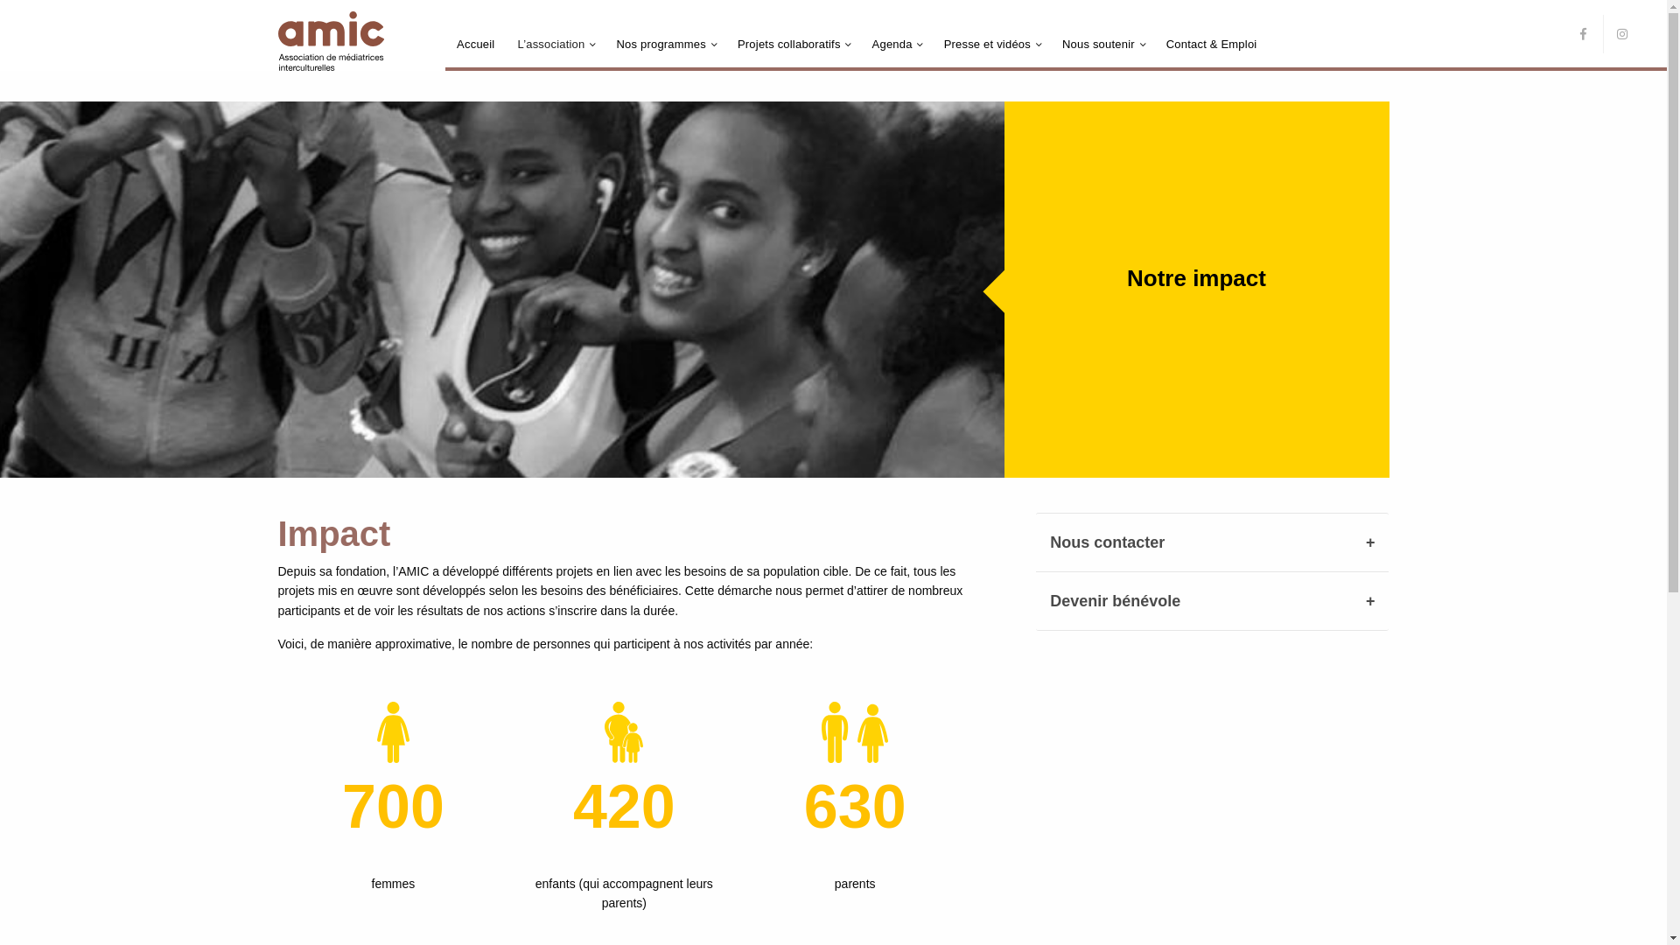 Image resolution: width=1680 pixels, height=945 pixels. I want to click on Nos programmes, so click(661, 44).